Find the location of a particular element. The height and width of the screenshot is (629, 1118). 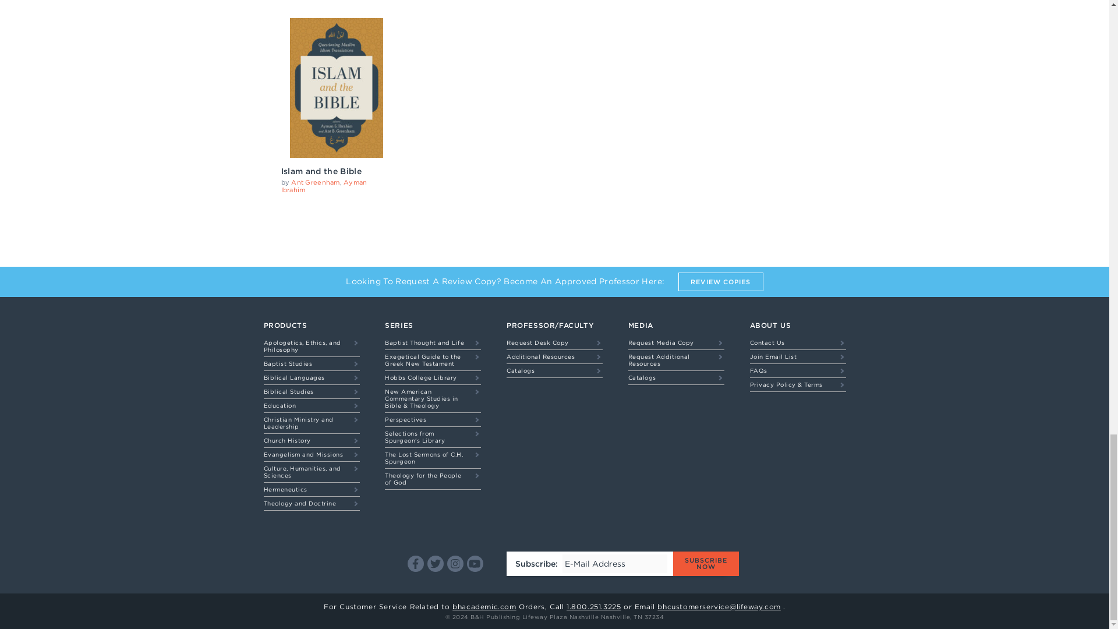

Ant Greenham is located at coordinates (315, 182).